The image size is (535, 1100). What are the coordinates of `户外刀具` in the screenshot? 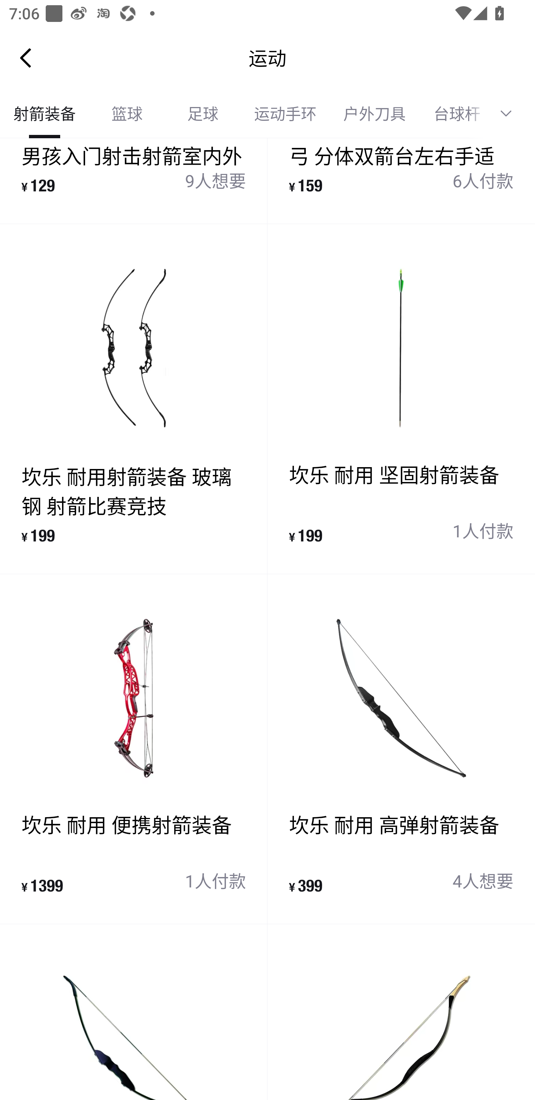 It's located at (374, 114).